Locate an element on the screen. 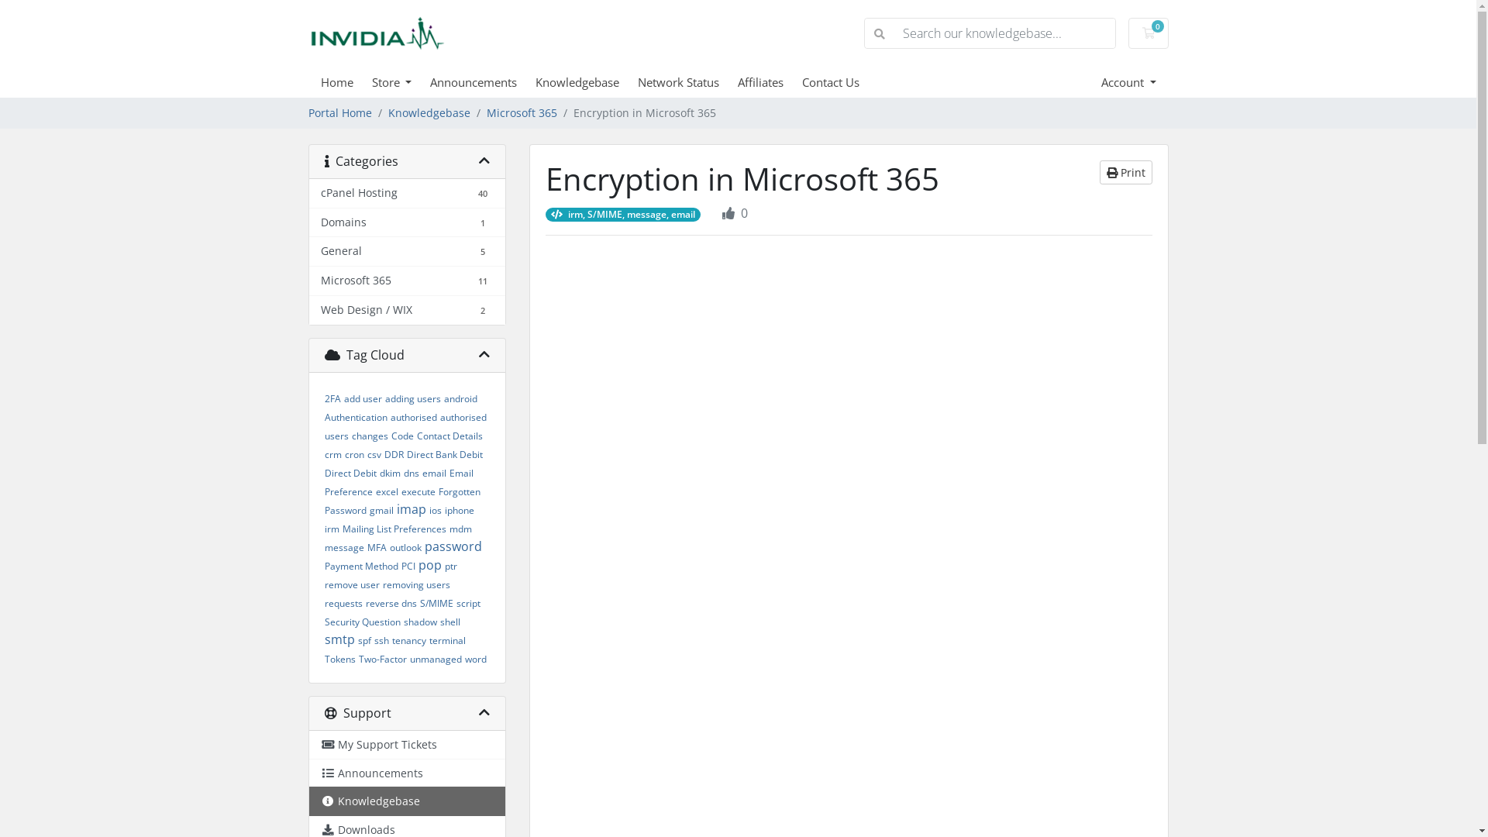  Authentication is located at coordinates (355, 417).